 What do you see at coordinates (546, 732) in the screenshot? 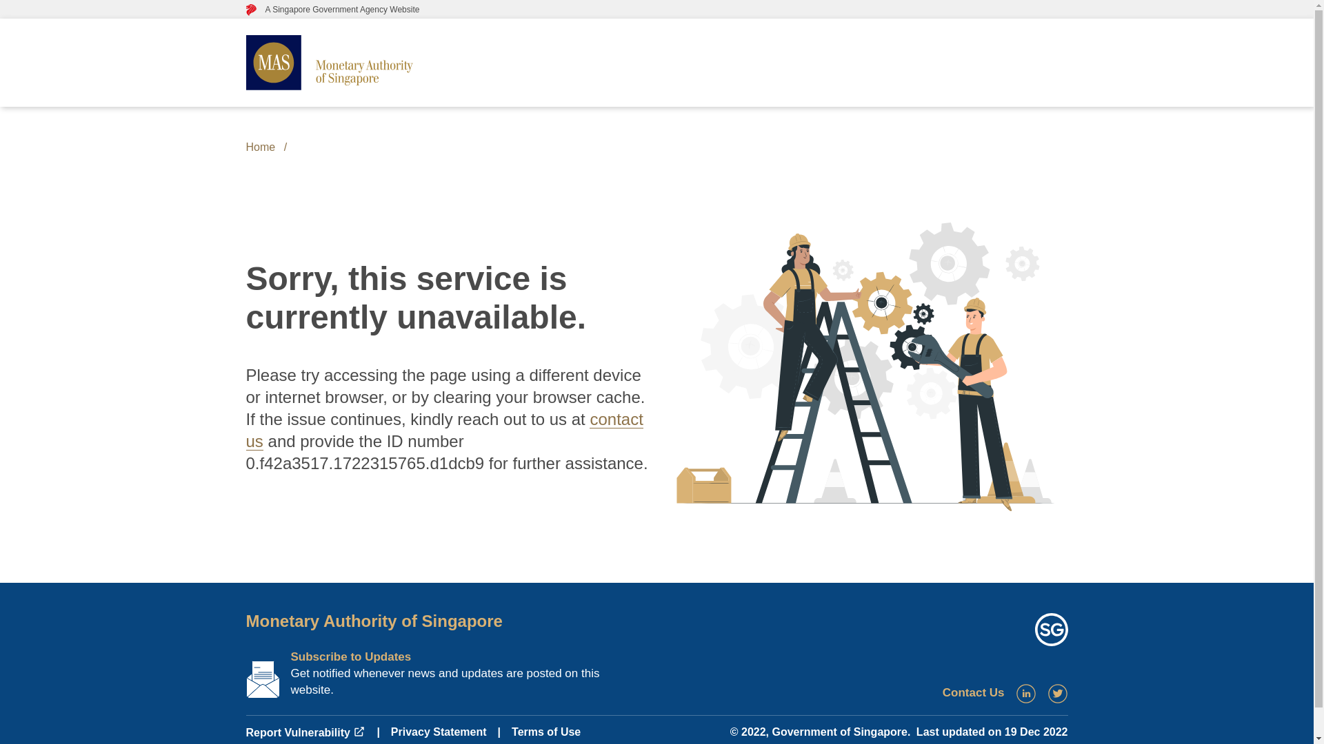
I see `Terms of Use` at bounding box center [546, 732].